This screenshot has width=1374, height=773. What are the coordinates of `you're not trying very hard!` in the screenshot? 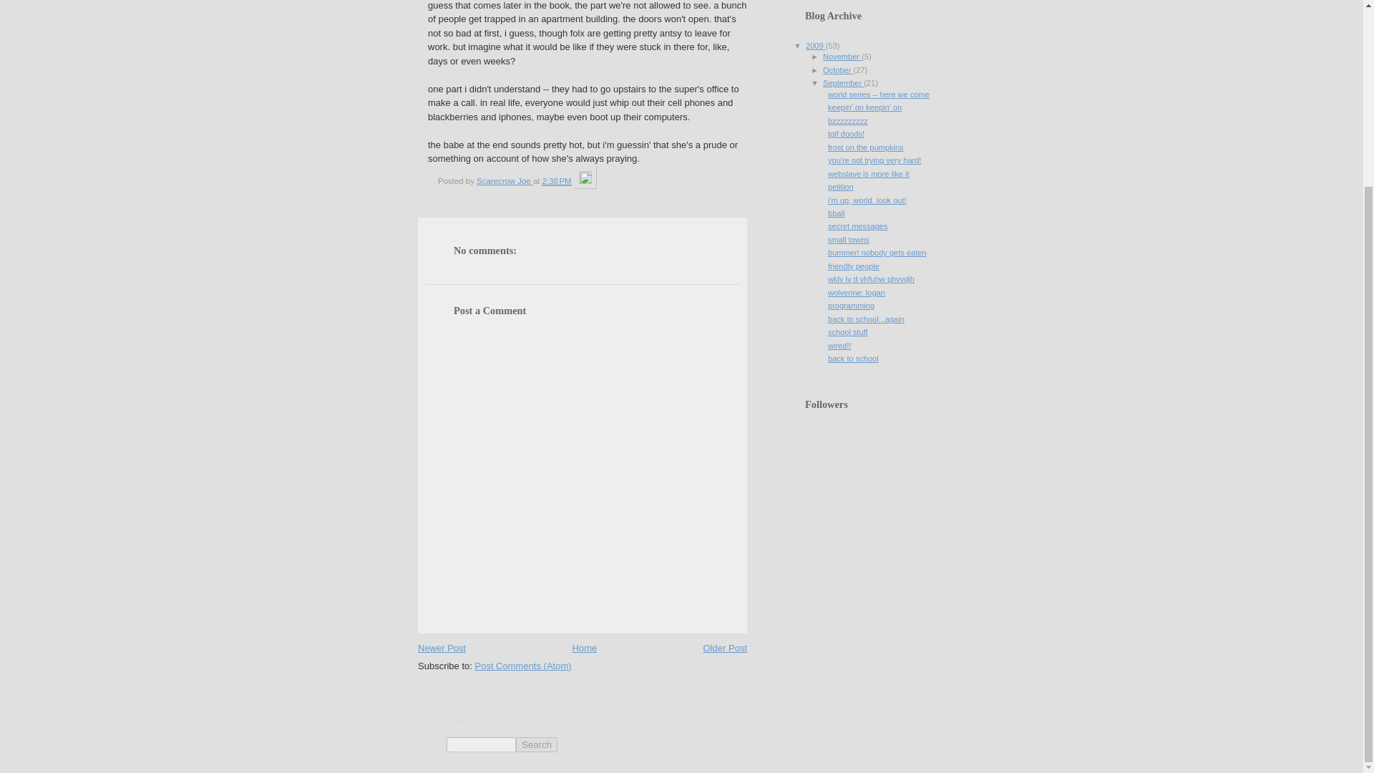 It's located at (874, 160).